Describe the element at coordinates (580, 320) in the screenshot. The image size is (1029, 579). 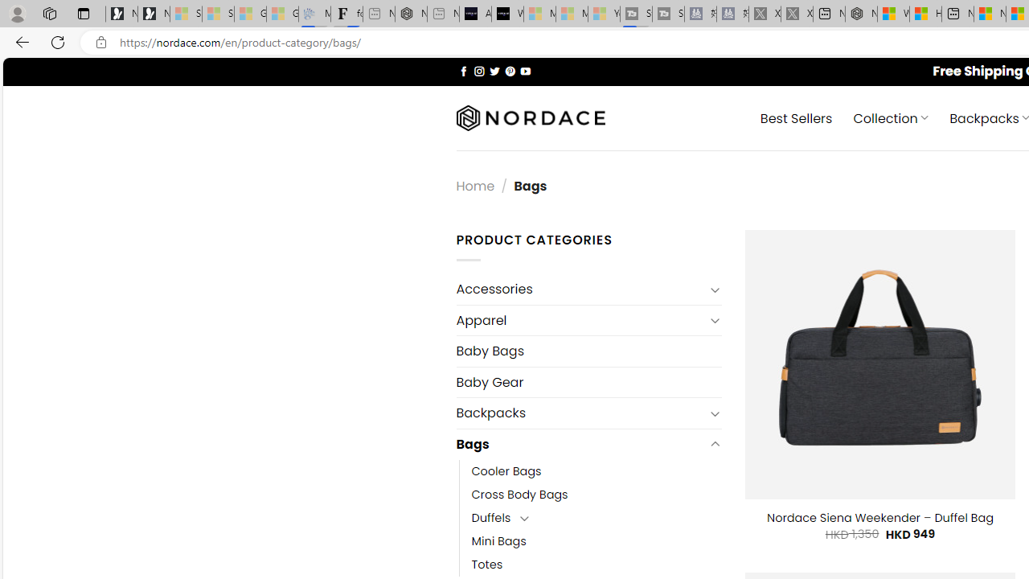
I see `Apparel` at that location.